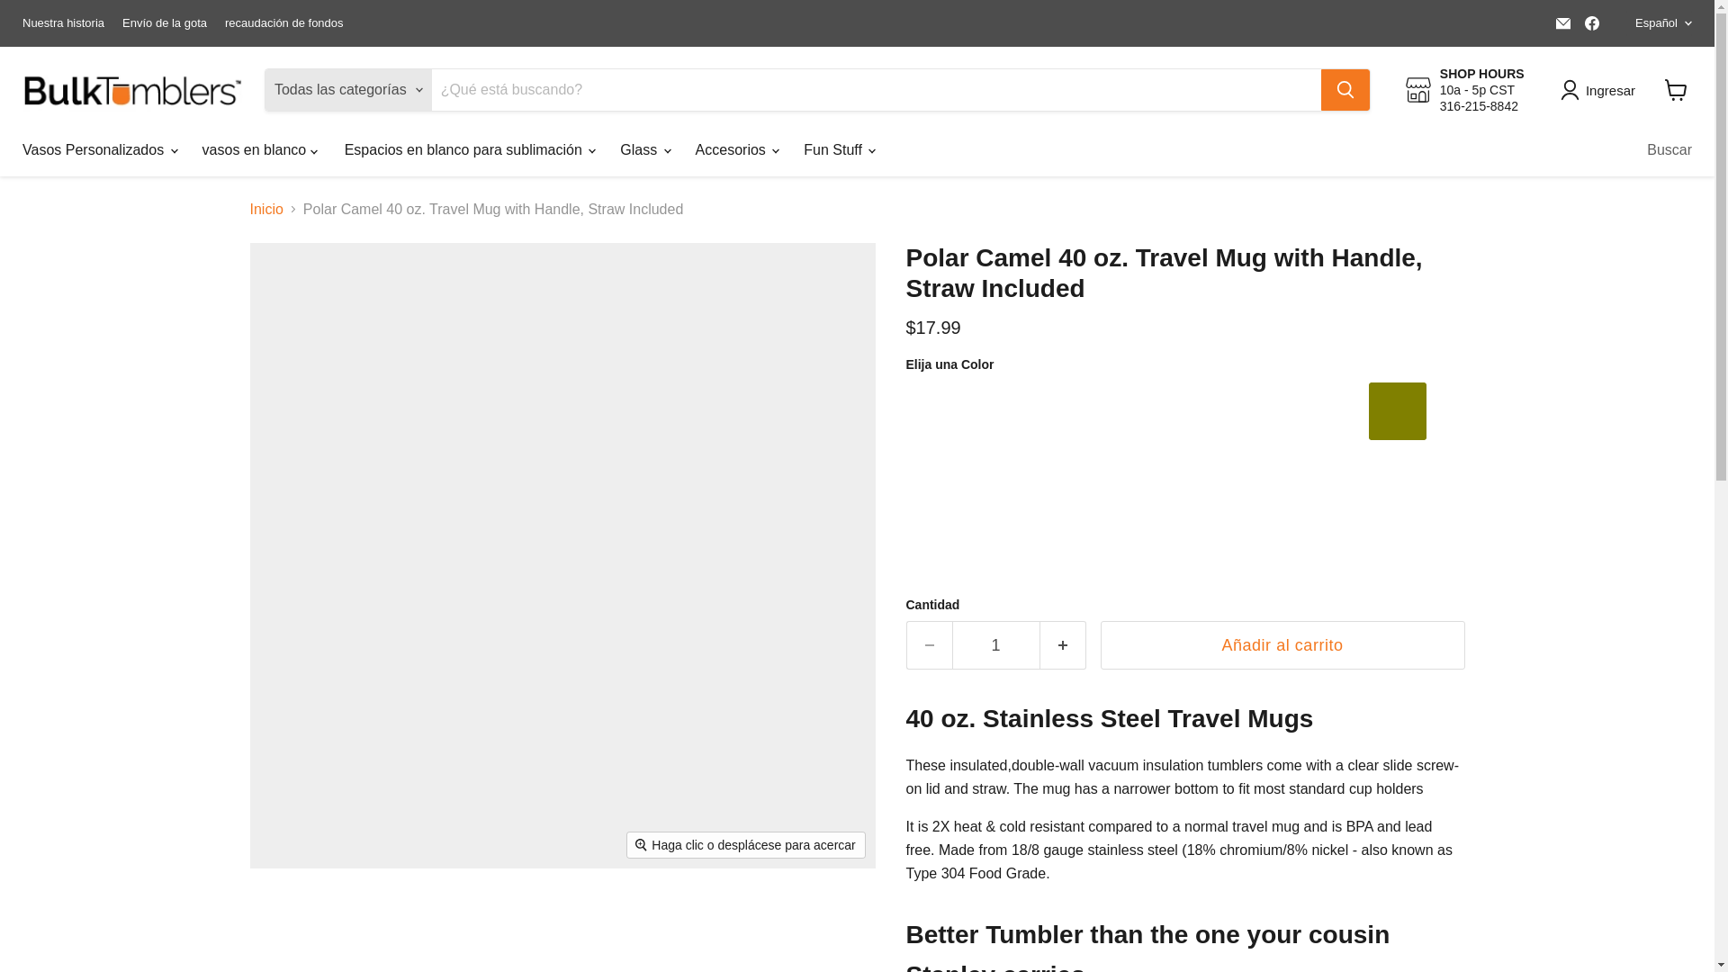 The width and height of the screenshot is (1728, 972). I want to click on Nuestra historia, so click(63, 23).